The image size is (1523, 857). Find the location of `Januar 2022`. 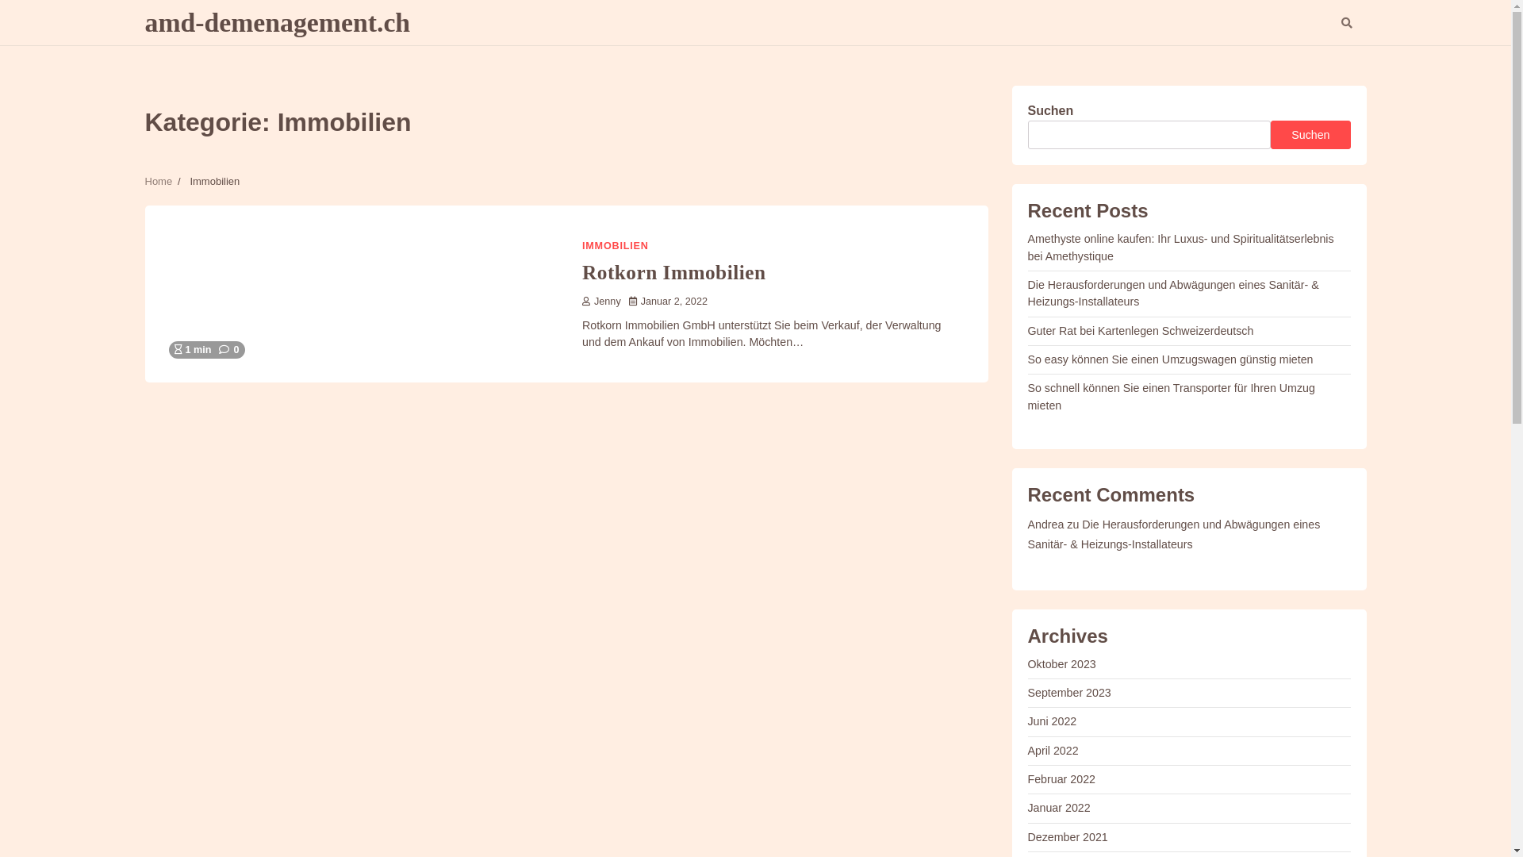

Januar 2022 is located at coordinates (1060, 808).